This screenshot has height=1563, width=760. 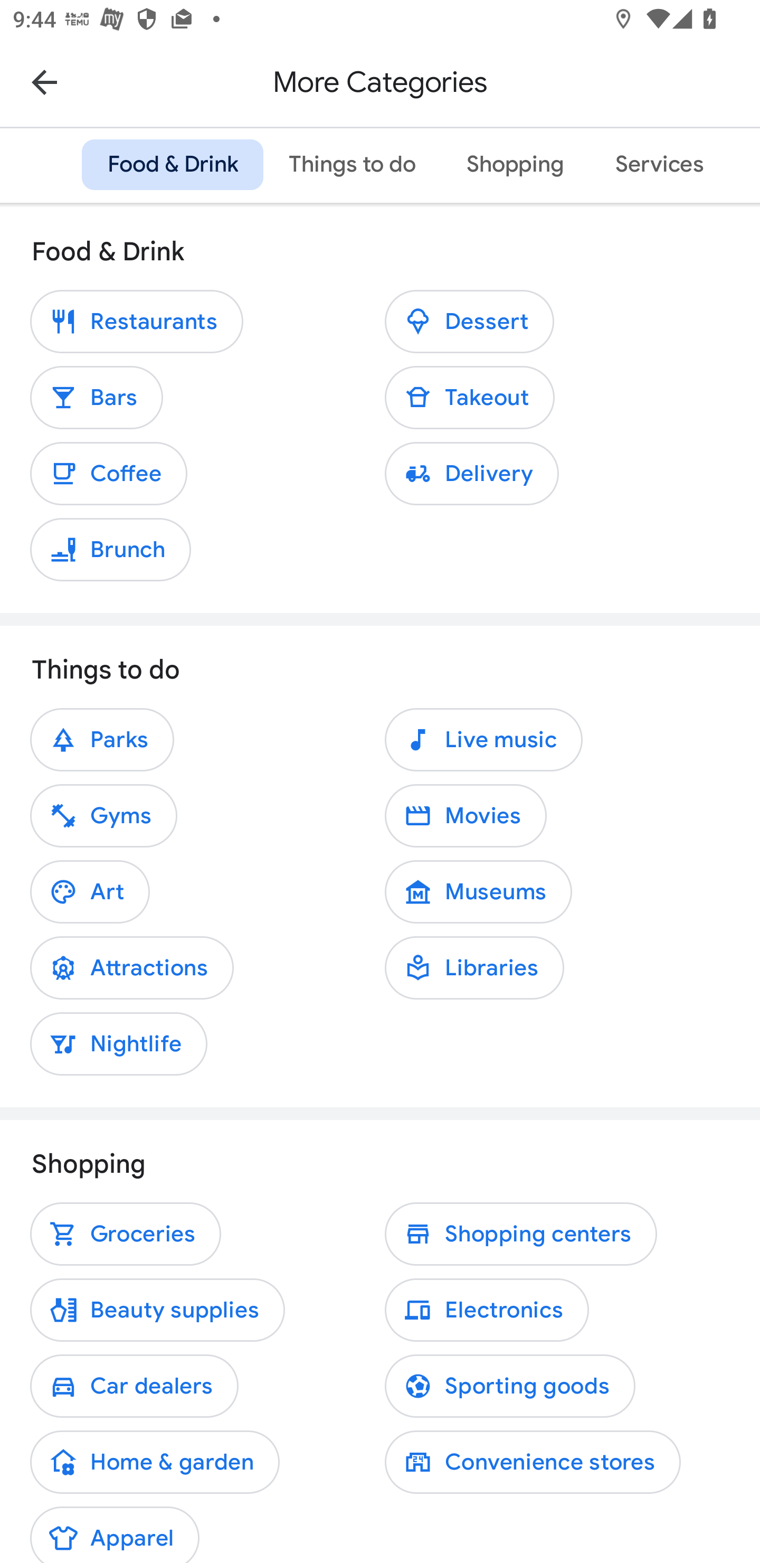 I want to click on Museums Museums Museums, so click(x=478, y=891).